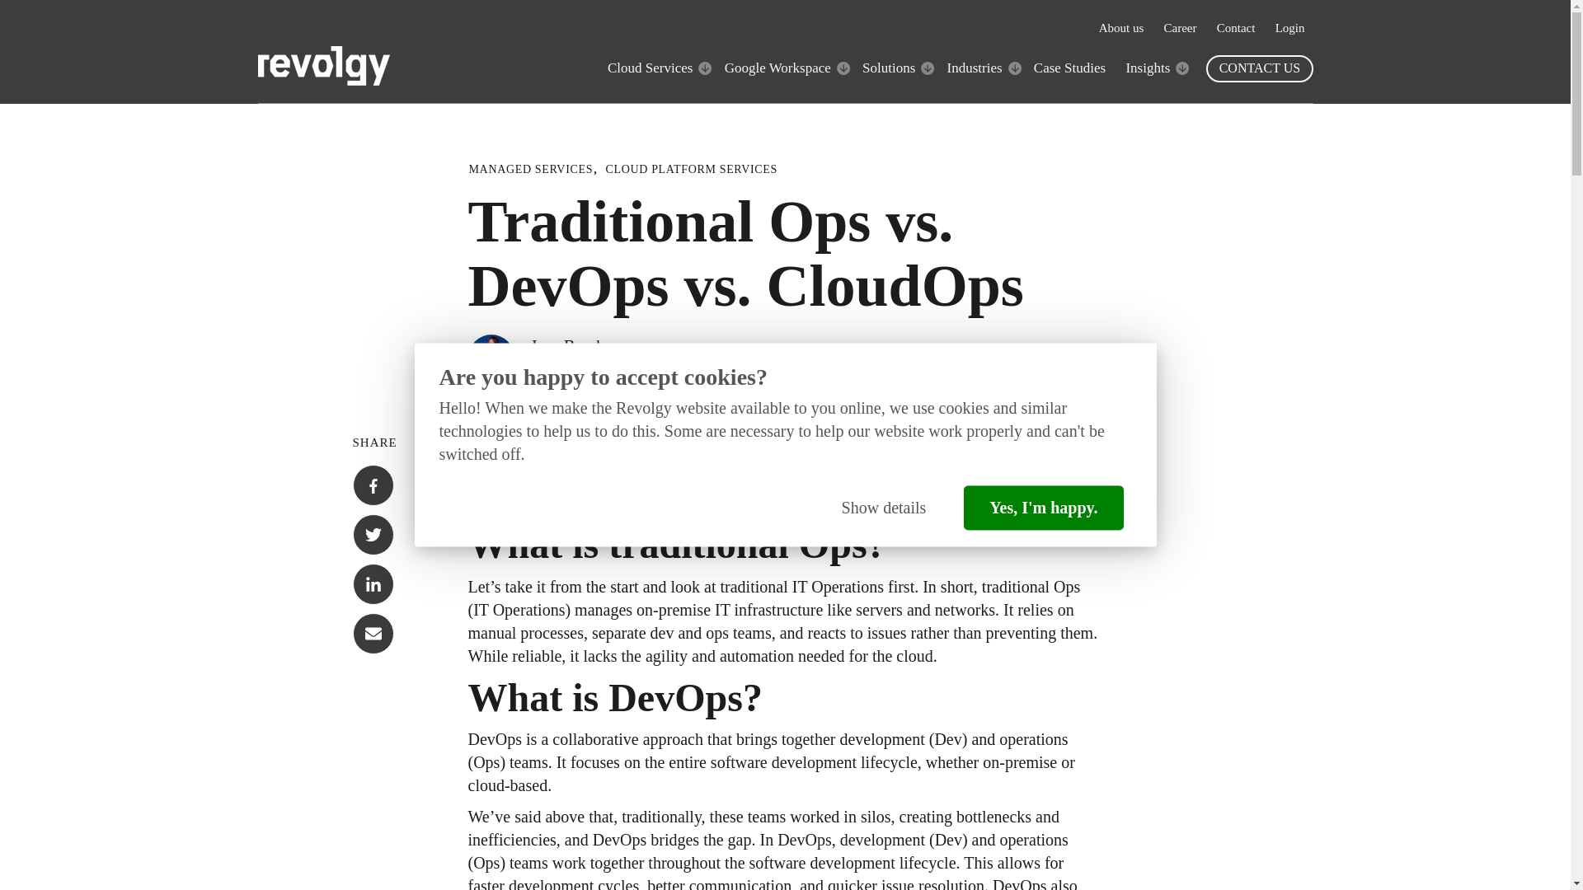 Image resolution: width=1583 pixels, height=890 pixels. What do you see at coordinates (1043, 508) in the screenshot?
I see `Yes, I'm happy.` at bounding box center [1043, 508].